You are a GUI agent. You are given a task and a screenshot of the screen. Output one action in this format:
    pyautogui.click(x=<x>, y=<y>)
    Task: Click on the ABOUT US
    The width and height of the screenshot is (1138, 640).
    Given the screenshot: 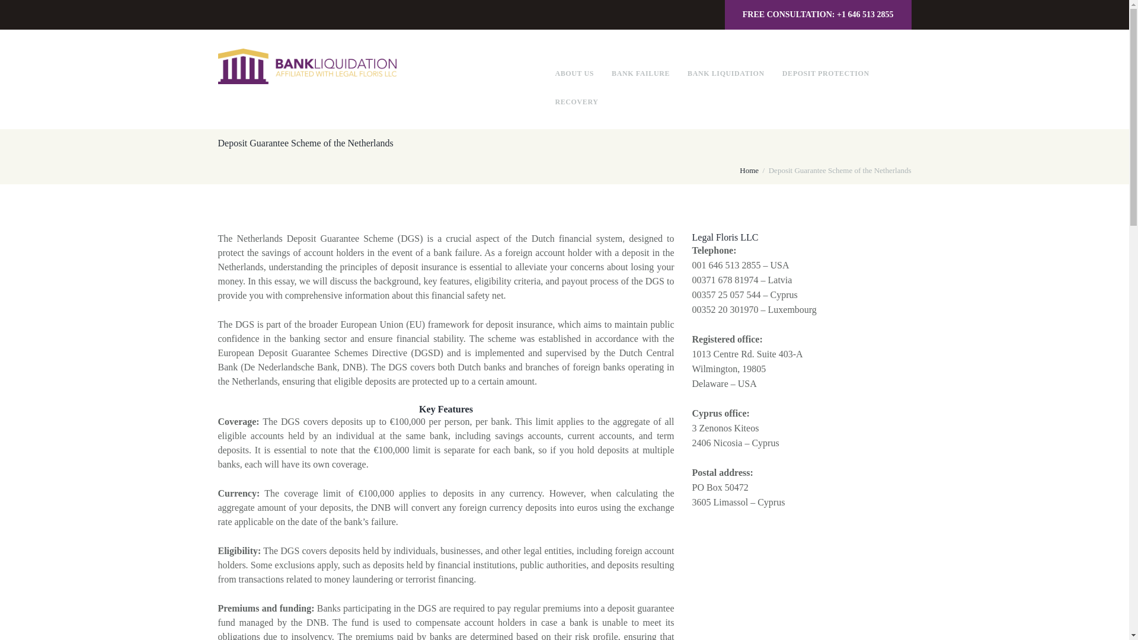 What is the action you would take?
    pyautogui.click(x=574, y=73)
    